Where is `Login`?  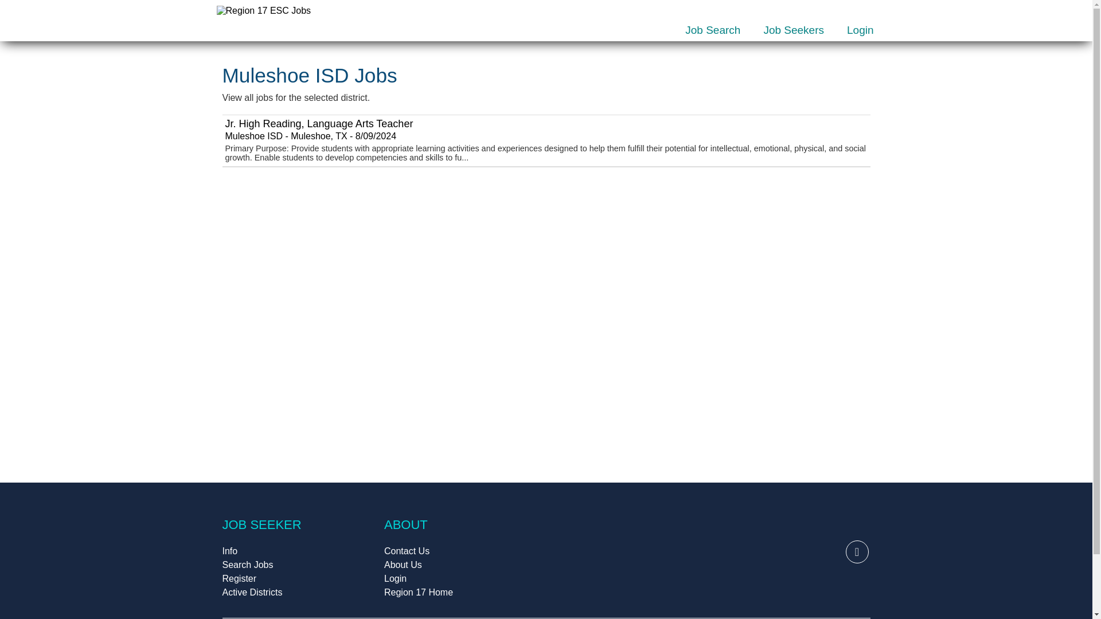 Login is located at coordinates (395, 579).